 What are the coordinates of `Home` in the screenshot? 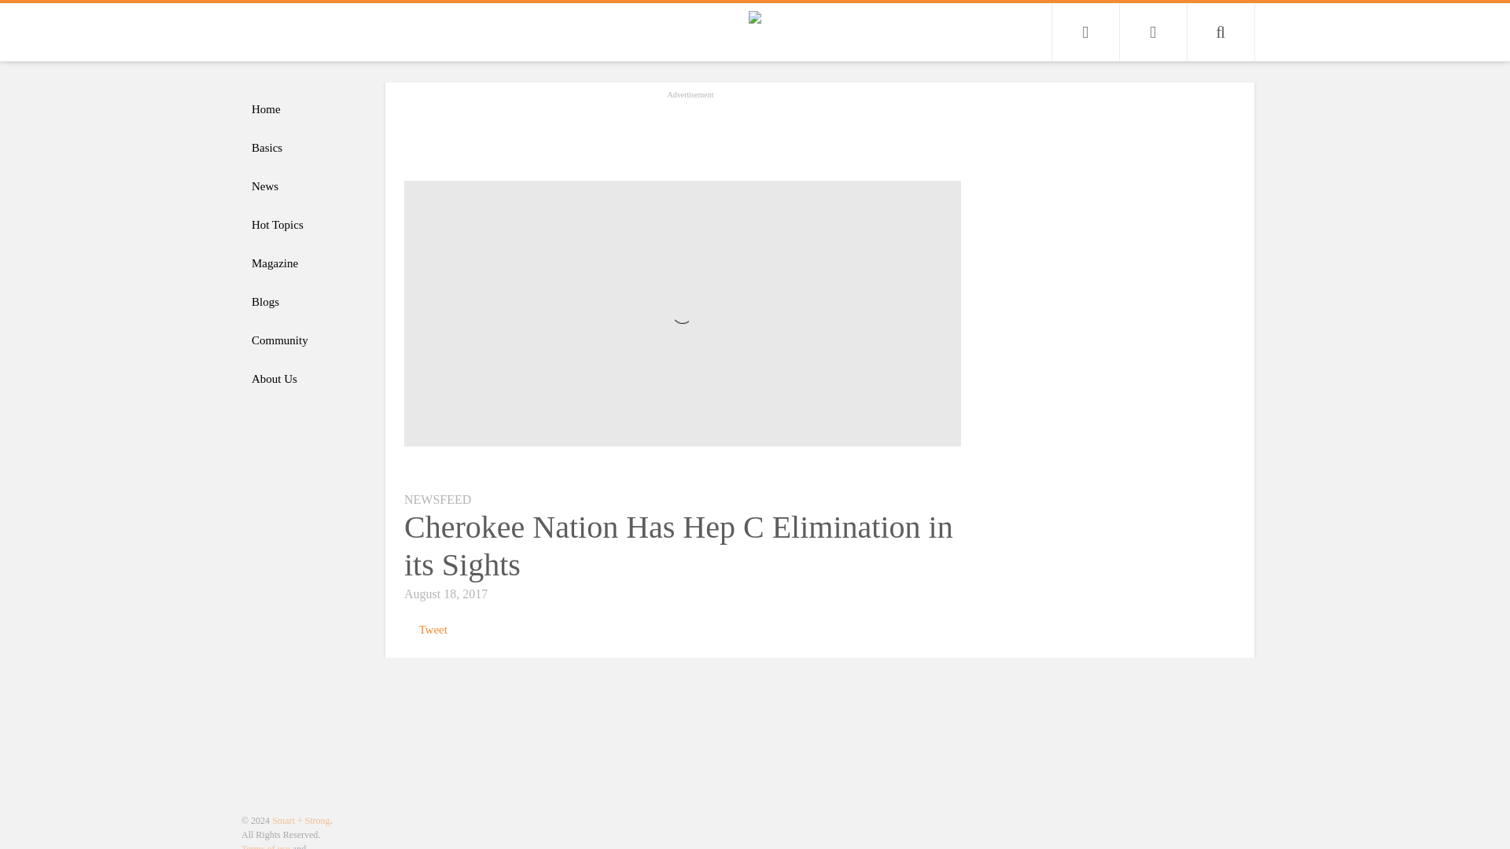 It's located at (305, 109).